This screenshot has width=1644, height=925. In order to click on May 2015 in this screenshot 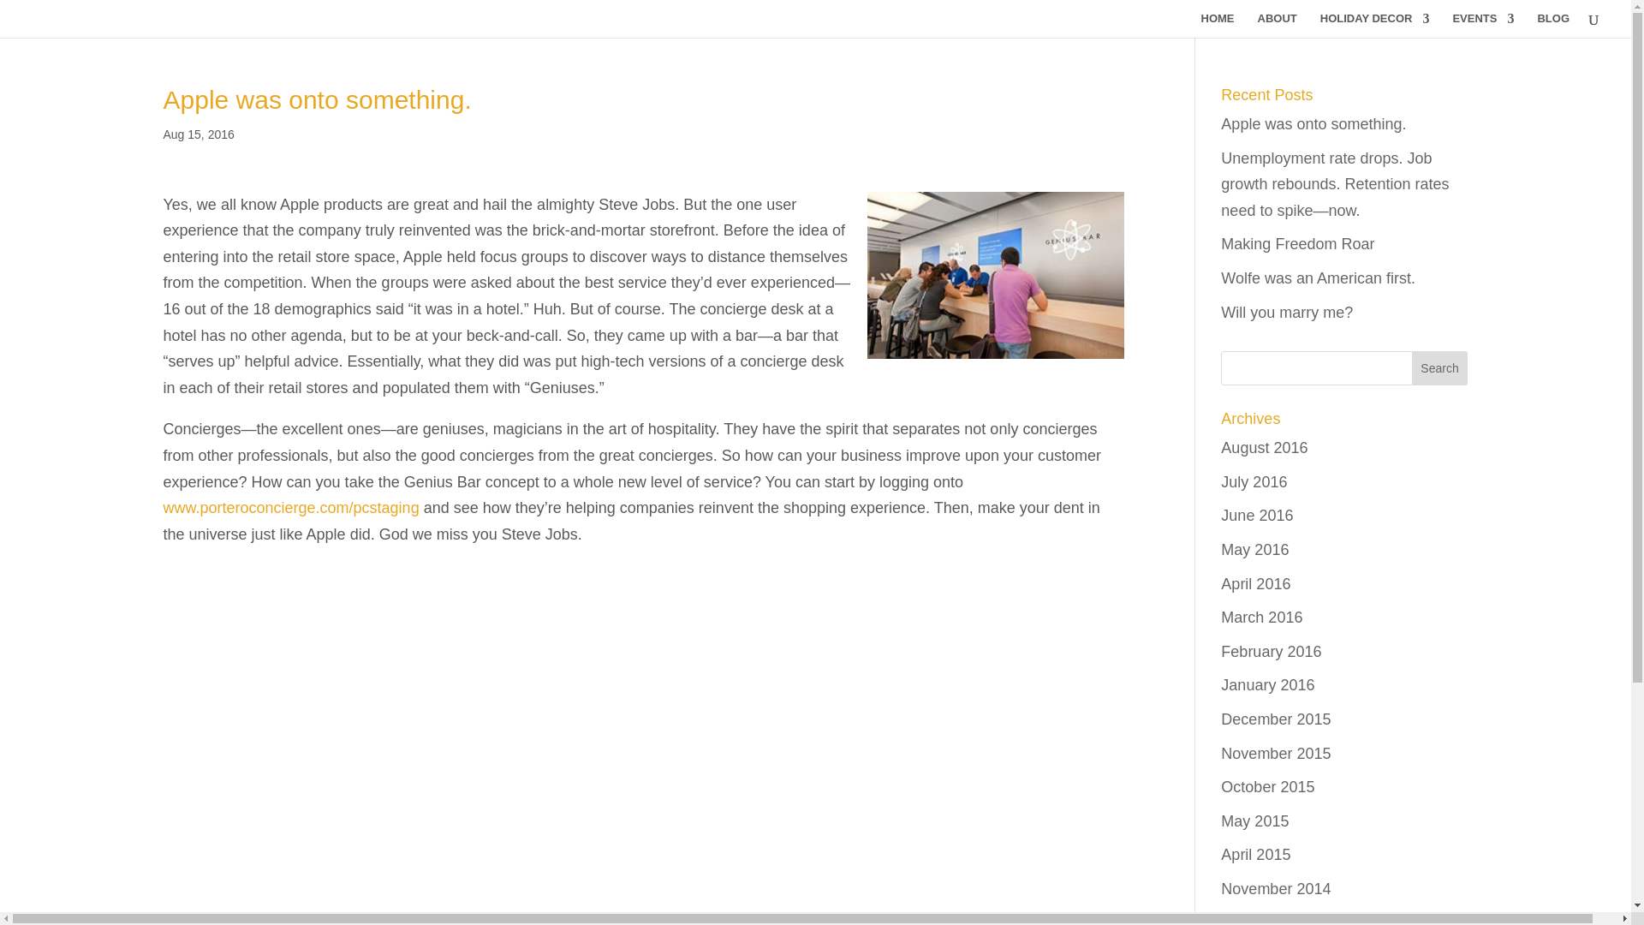, I will do `click(1255, 821)`.